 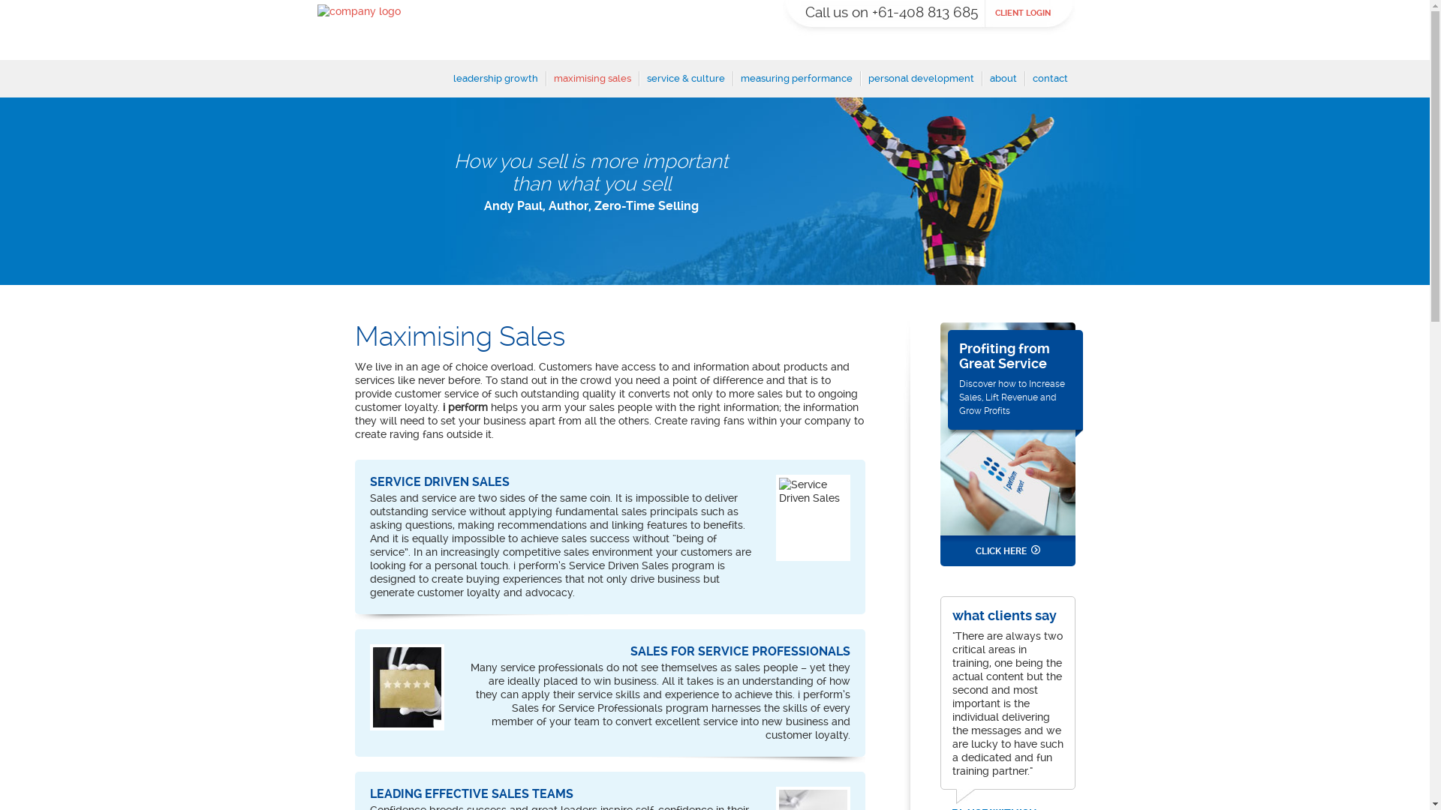 What do you see at coordinates (593, 84) in the screenshot?
I see `maximising sales` at bounding box center [593, 84].